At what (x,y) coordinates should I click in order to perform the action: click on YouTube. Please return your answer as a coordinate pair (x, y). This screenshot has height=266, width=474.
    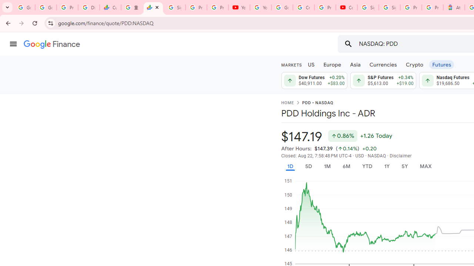
    Looking at the image, I should click on (261, 7).